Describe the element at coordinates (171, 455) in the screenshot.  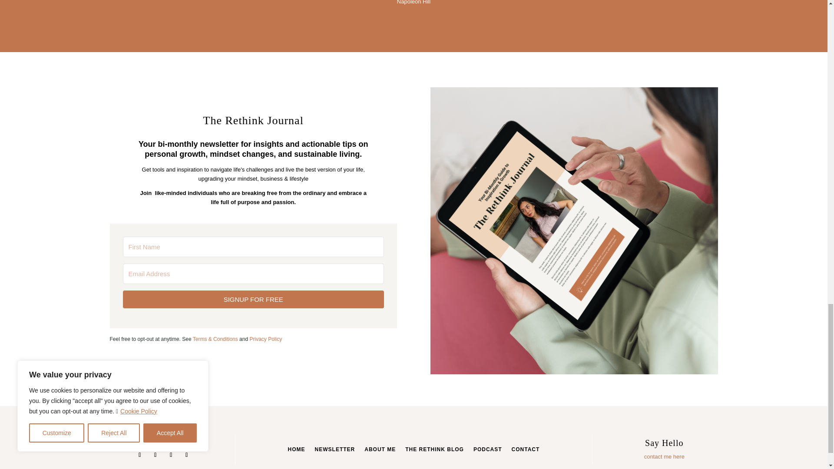
I see `Follow on Youtube` at that location.